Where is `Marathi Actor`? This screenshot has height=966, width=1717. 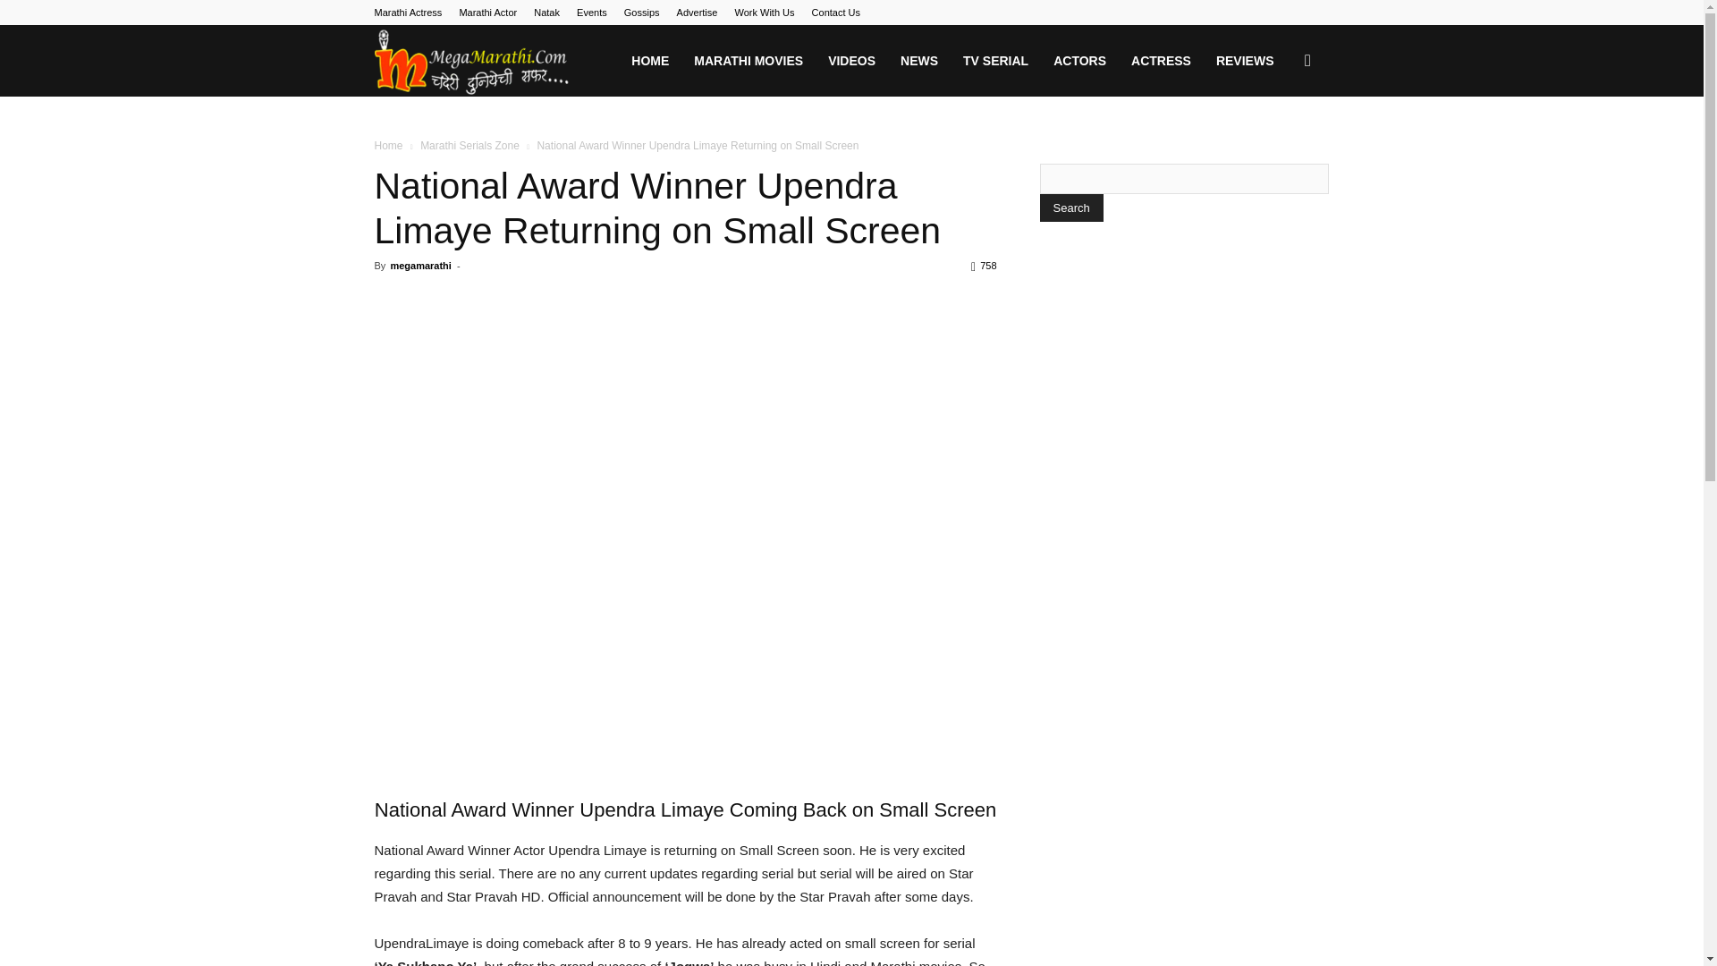 Marathi Actor is located at coordinates (486, 13).